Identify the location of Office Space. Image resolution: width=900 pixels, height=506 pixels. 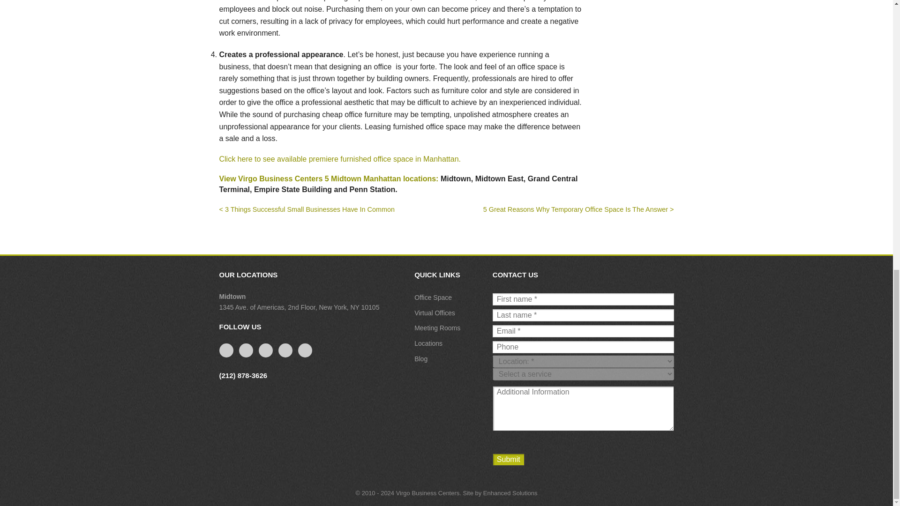
(433, 297).